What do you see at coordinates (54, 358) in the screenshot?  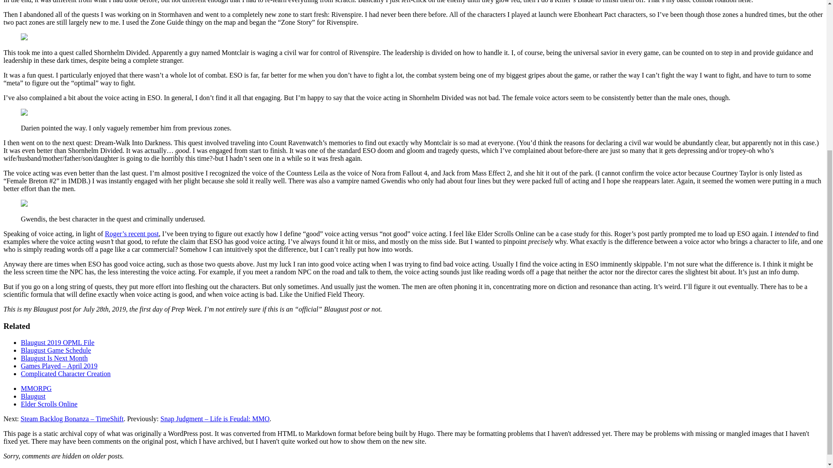 I see `Blaugust Is Next Month` at bounding box center [54, 358].